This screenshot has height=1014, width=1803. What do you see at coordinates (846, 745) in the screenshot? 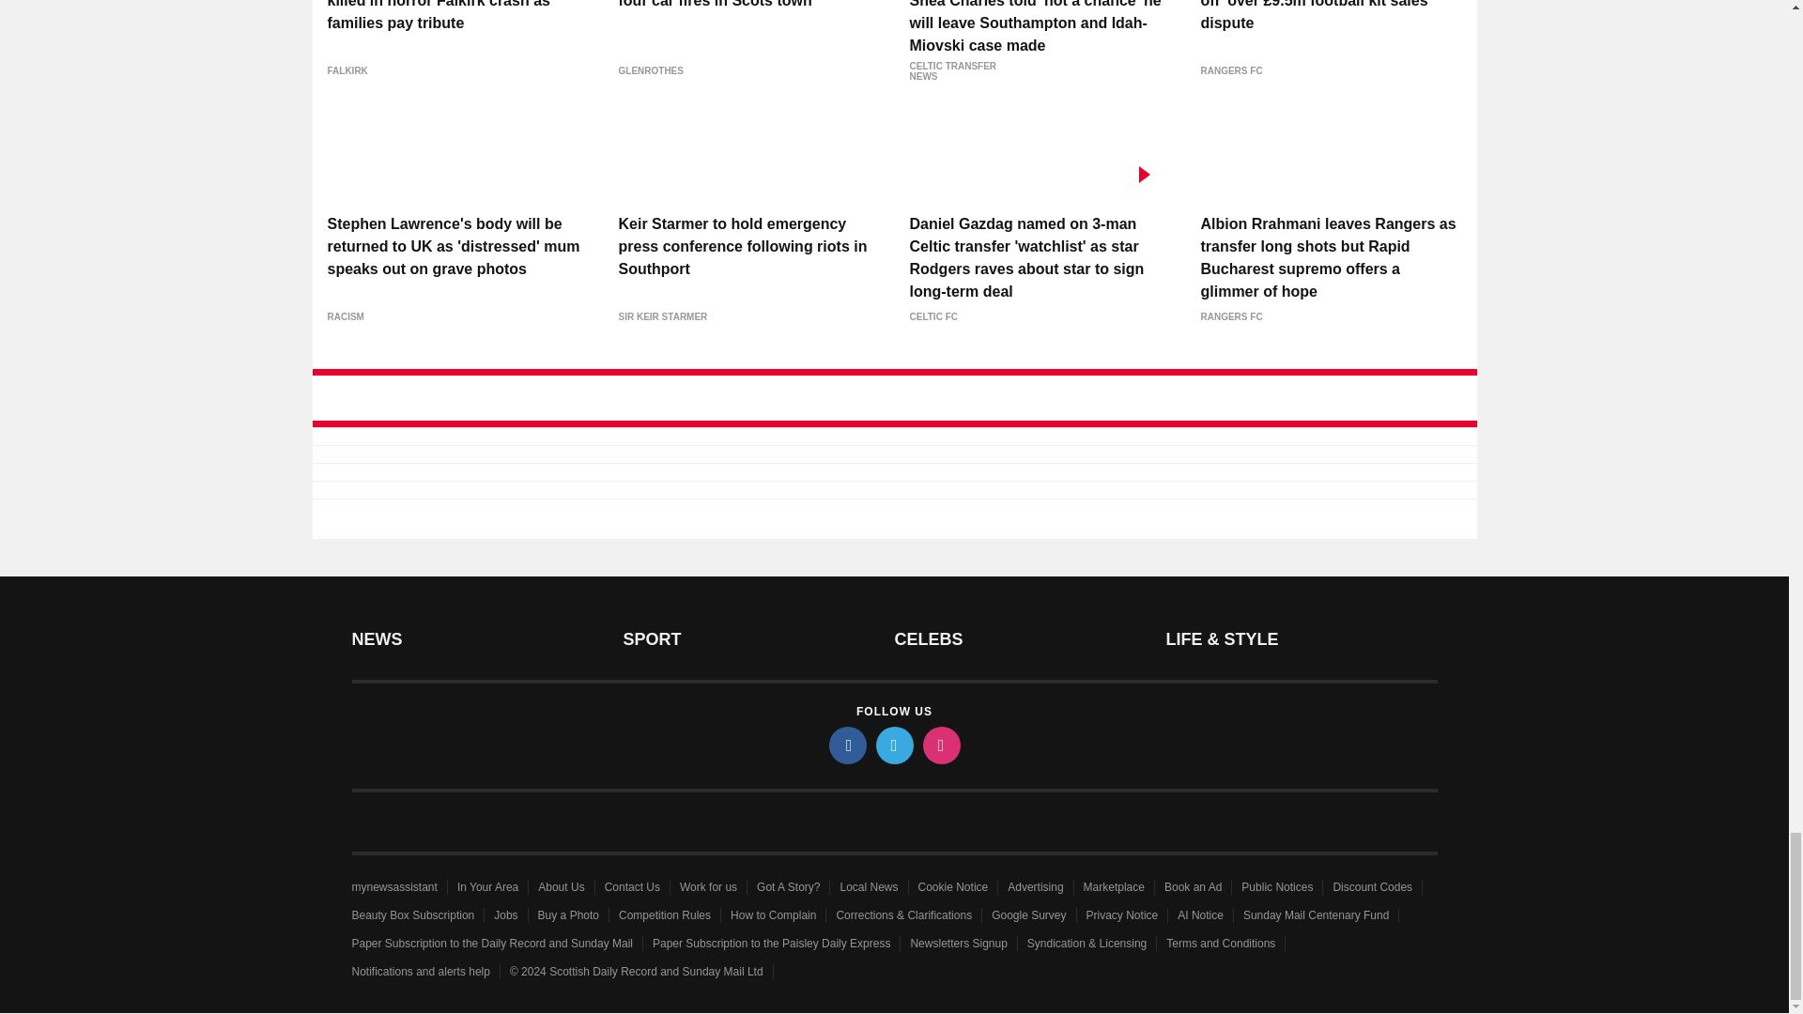
I see `facebook` at bounding box center [846, 745].